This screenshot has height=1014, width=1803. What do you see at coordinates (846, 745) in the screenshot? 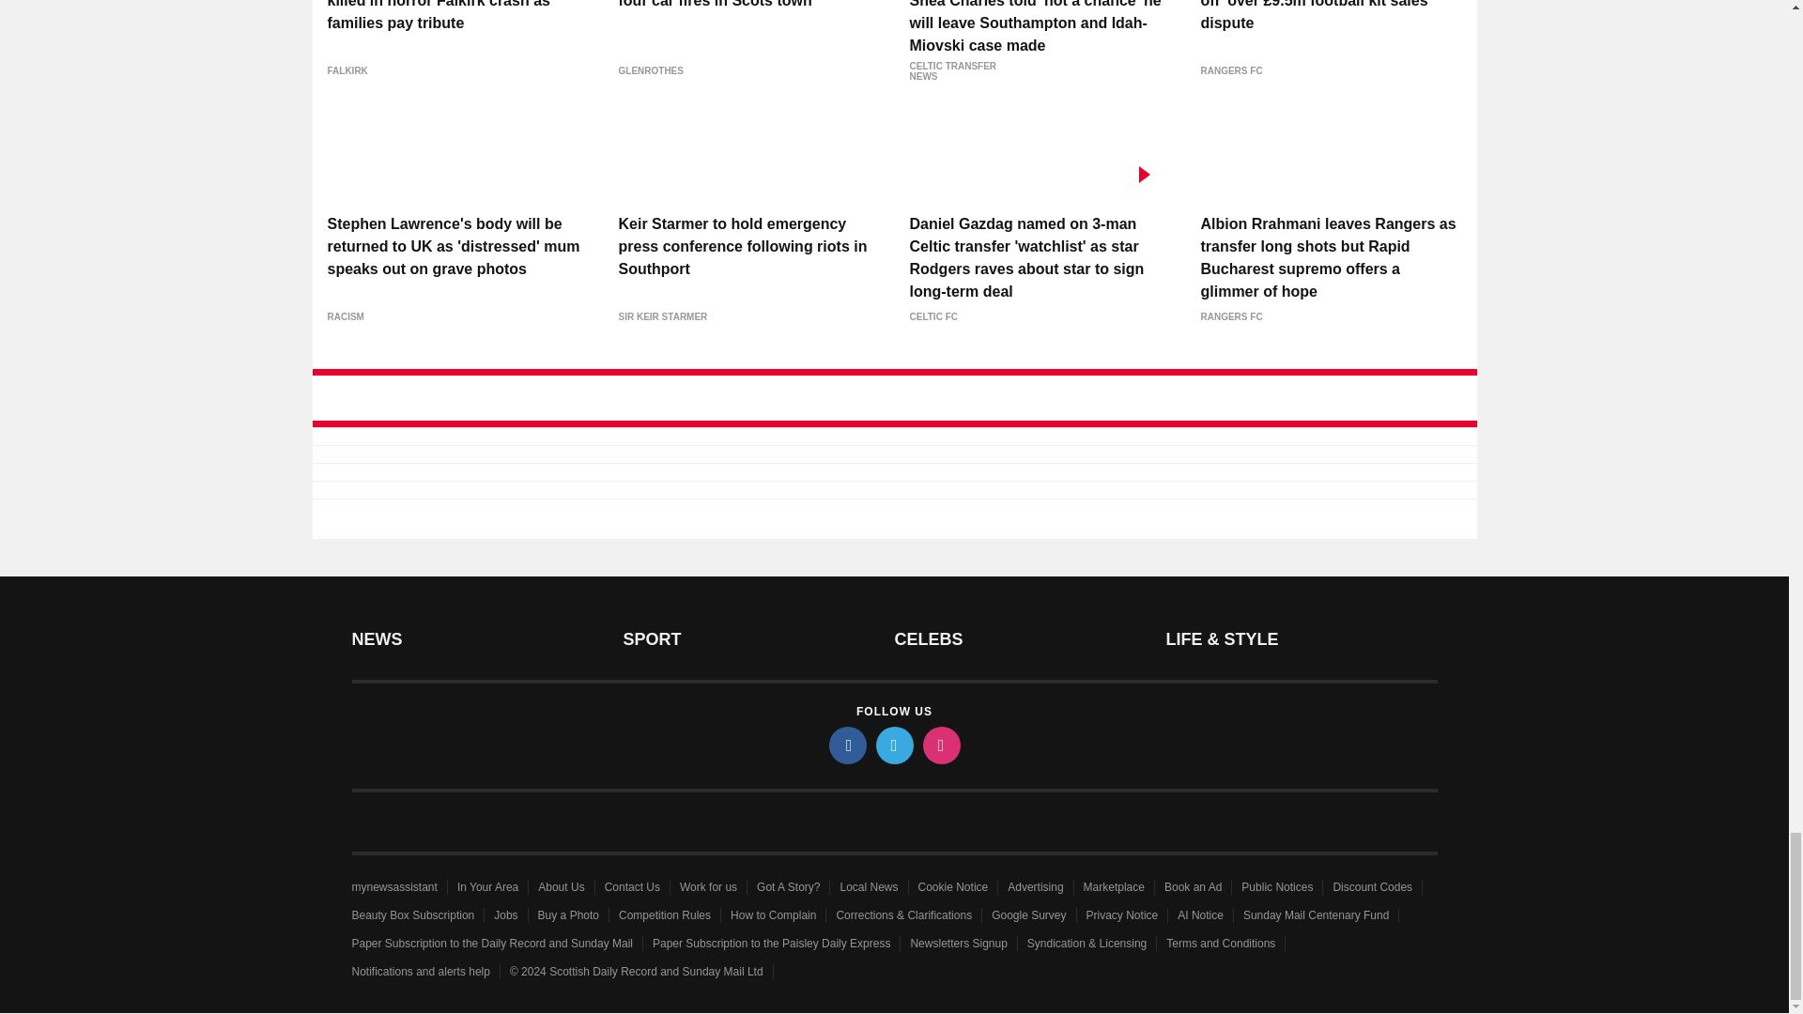
I see `facebook` at bounding box center [846, 745].